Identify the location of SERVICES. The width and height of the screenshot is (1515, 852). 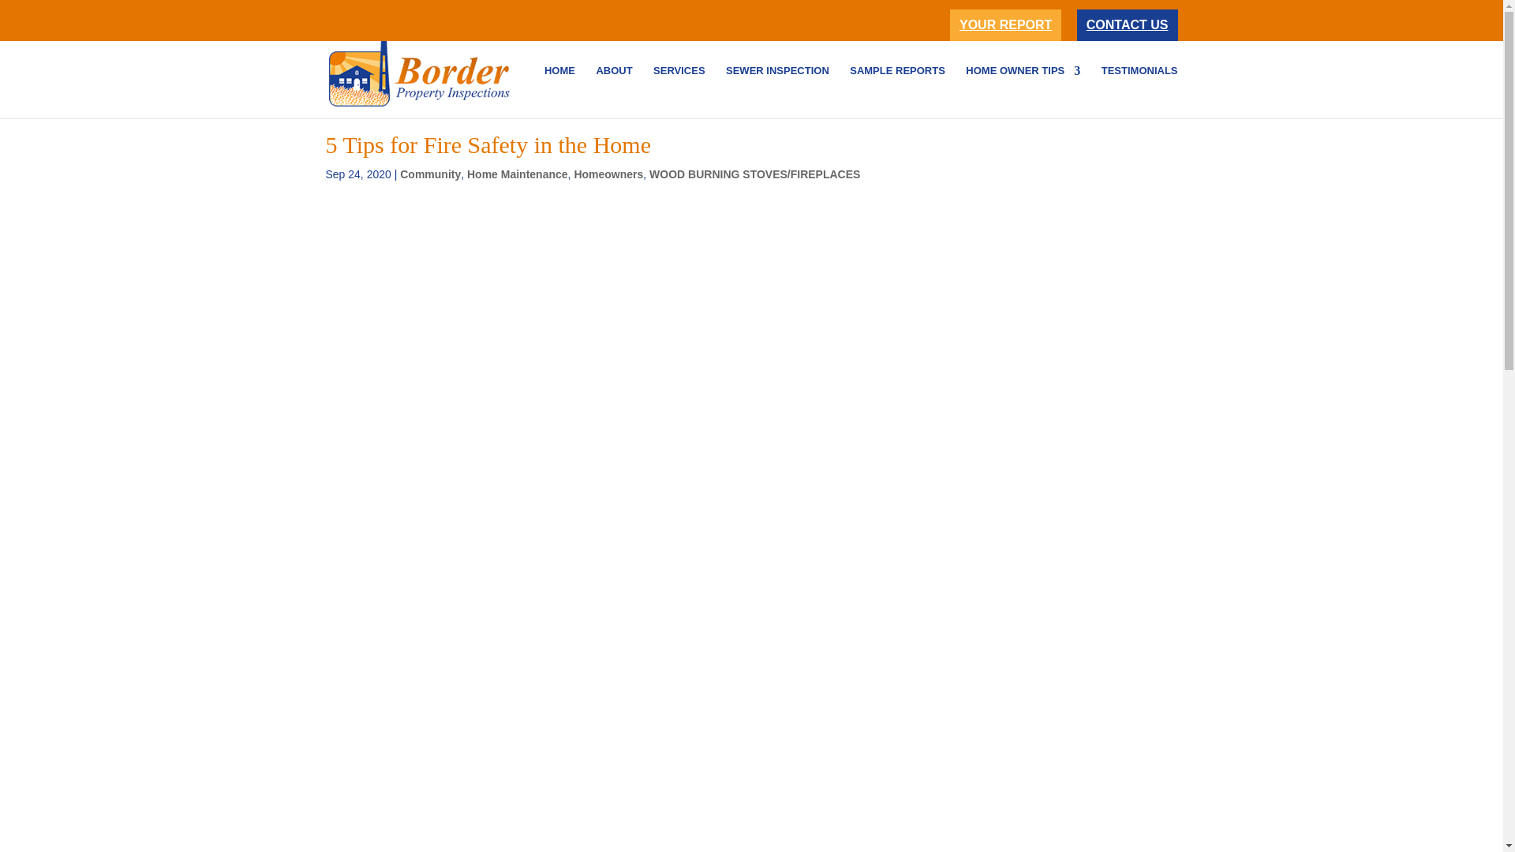
(679, 92).